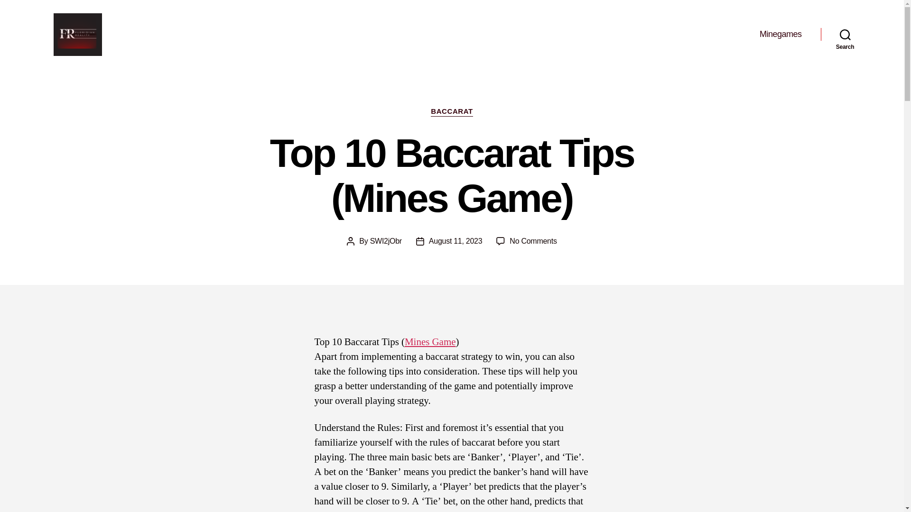  Describe the element at coordinates (845, 34) in the screenshot. I see `Search` at that location.